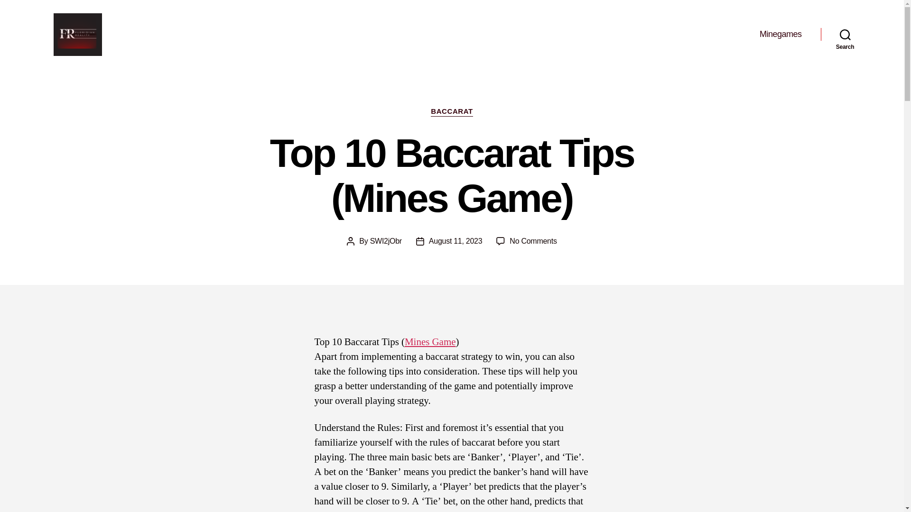  Describe the element at coordinates (845, 34) in the screenshot. I see `Search` at that location.